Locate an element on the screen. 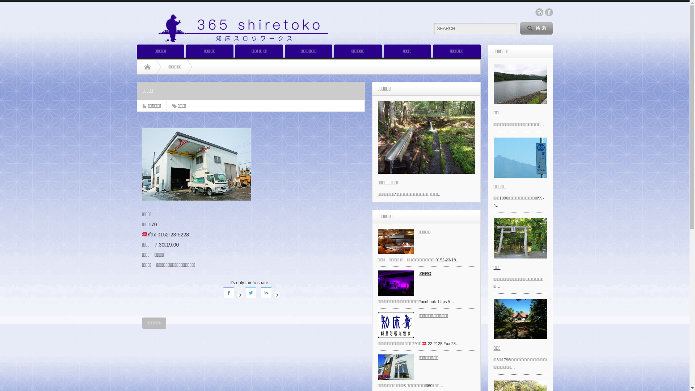 The height and width of the screenshot is (391, 695). LinkedIn is located at coordinates (266, 293).